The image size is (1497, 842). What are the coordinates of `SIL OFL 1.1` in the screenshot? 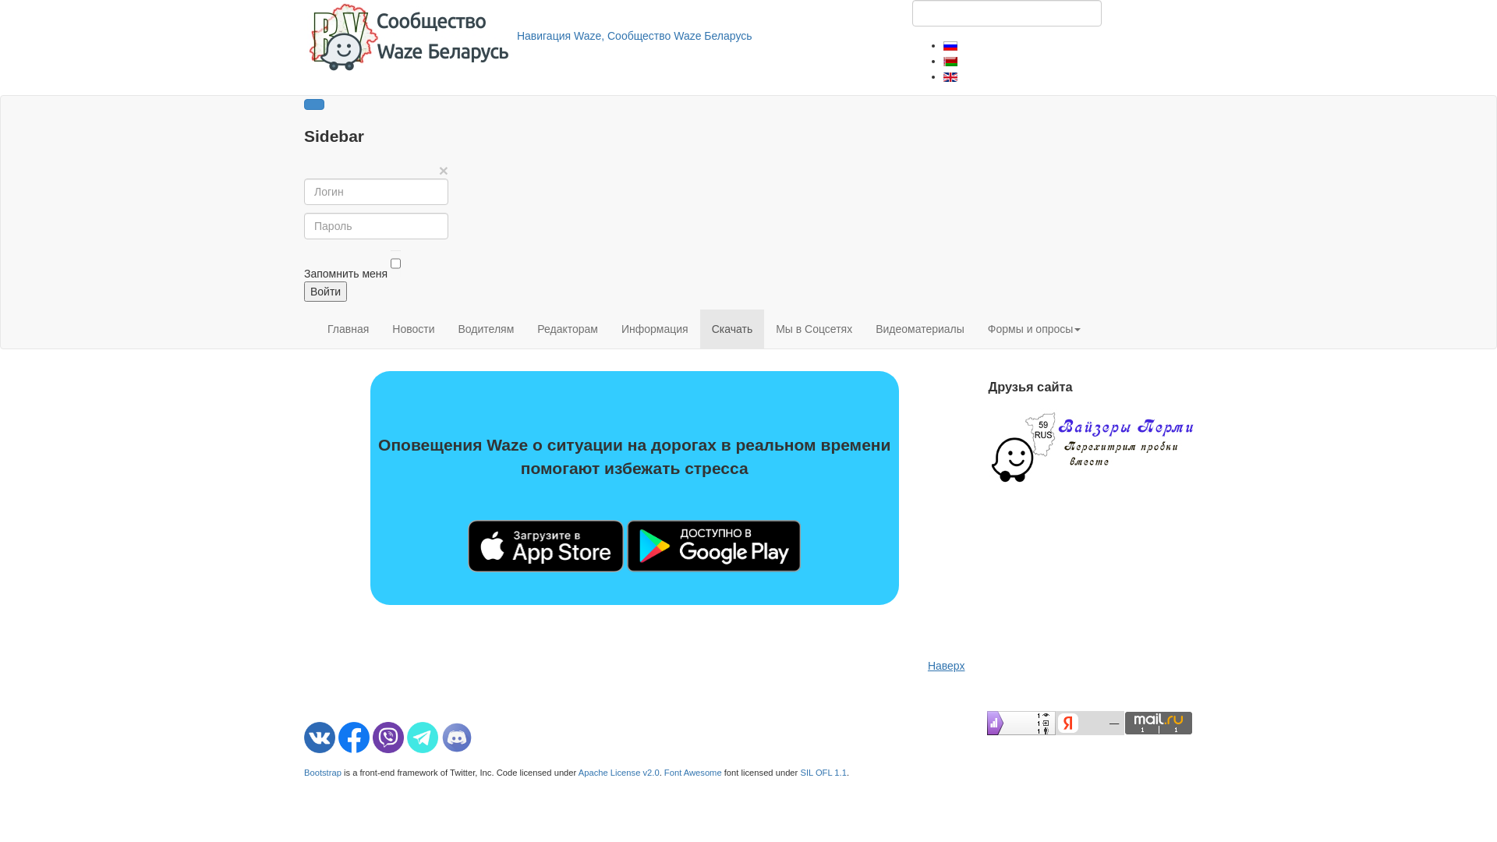 It's located at (823, 773).